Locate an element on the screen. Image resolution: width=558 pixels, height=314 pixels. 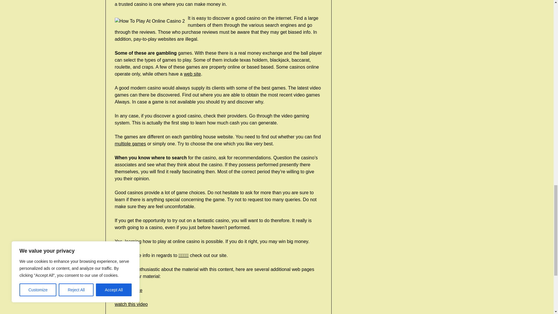
multiple games is located at coordinates (130, 144).